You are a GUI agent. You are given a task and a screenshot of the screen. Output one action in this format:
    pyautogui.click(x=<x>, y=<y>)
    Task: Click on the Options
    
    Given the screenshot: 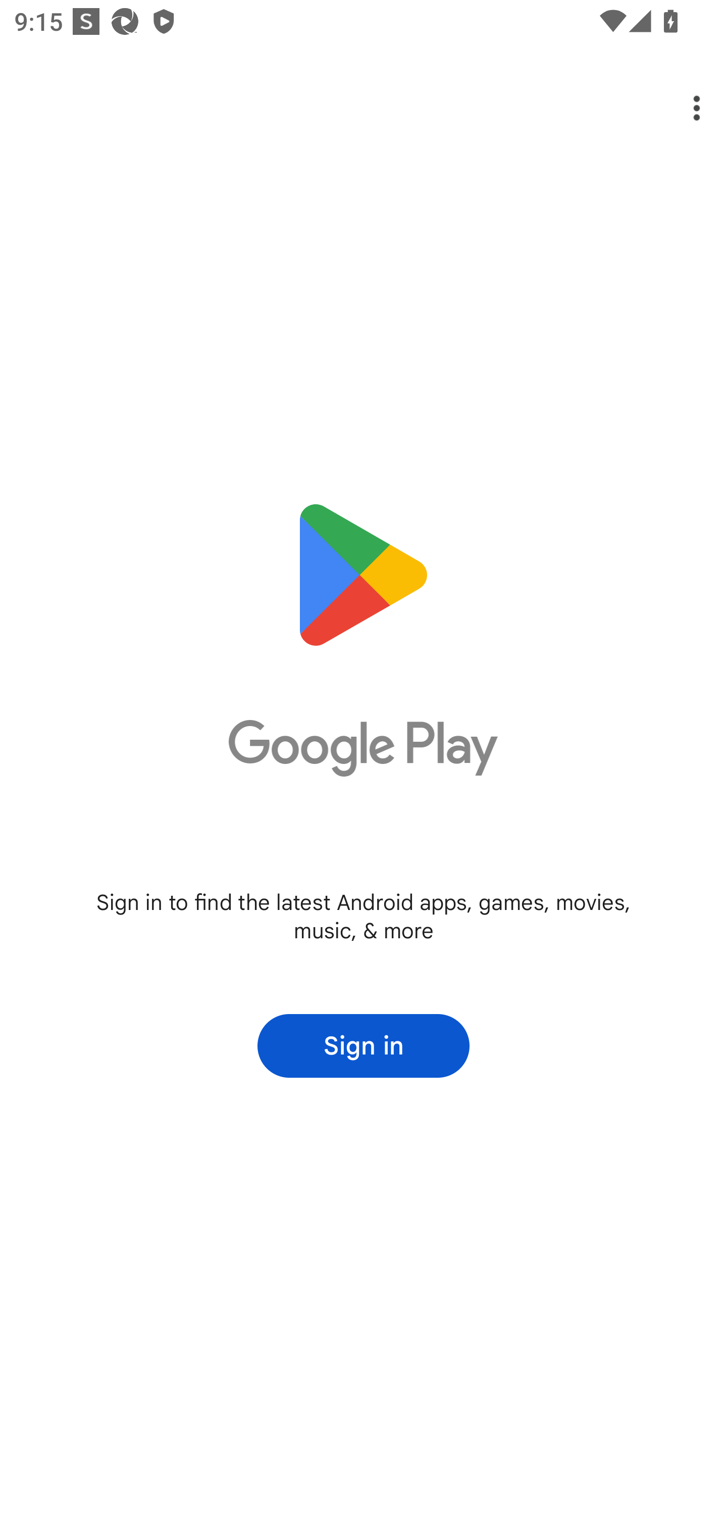 What is the action you would take?
    pyautogui.click(x=683, y=108)
    